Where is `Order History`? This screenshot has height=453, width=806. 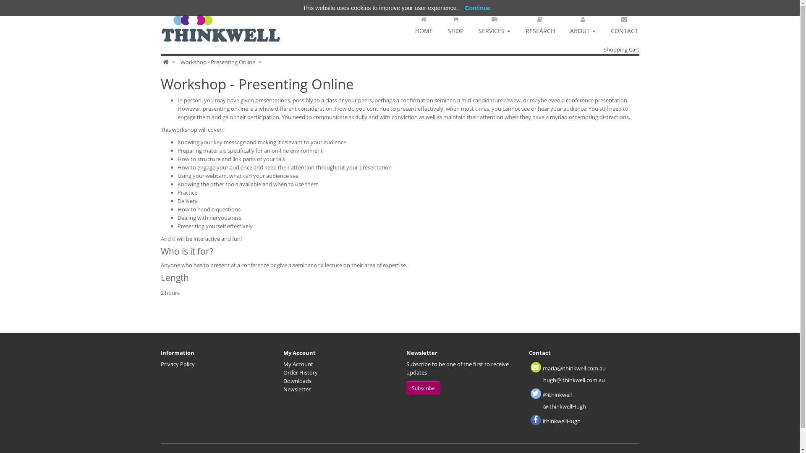 Order History is located at coordinates (301, 372).